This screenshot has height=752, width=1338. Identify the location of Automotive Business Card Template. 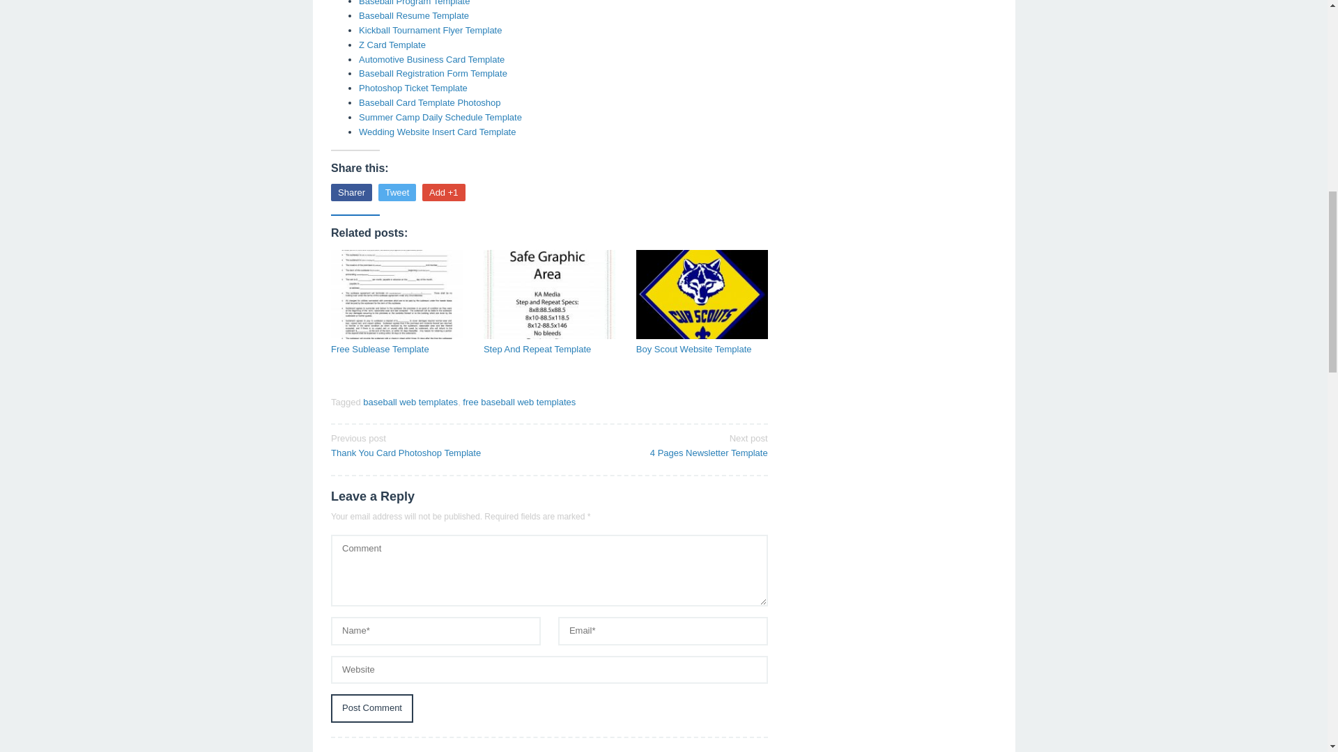
(414, 3).